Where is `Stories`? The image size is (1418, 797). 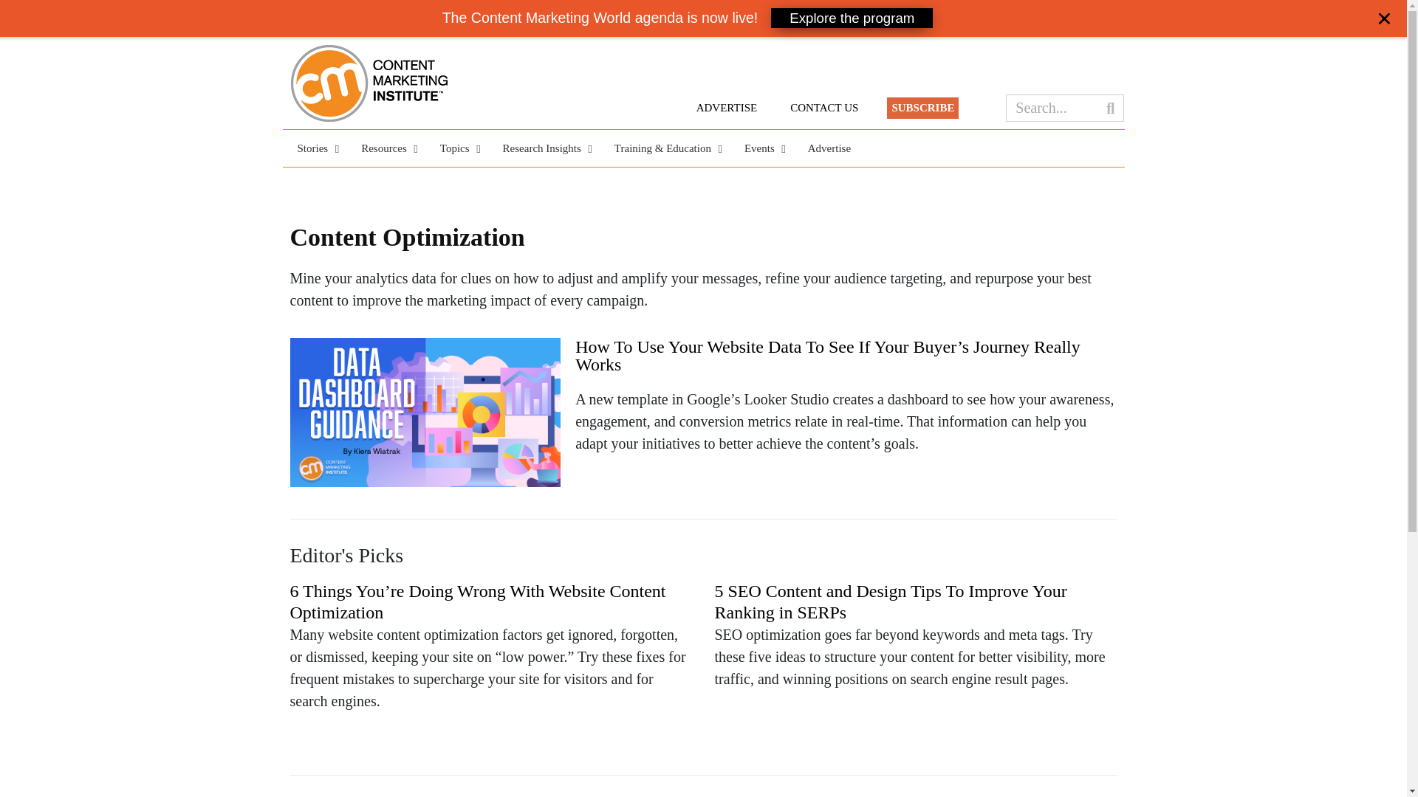 Stories is located at coordinates (314, 148).